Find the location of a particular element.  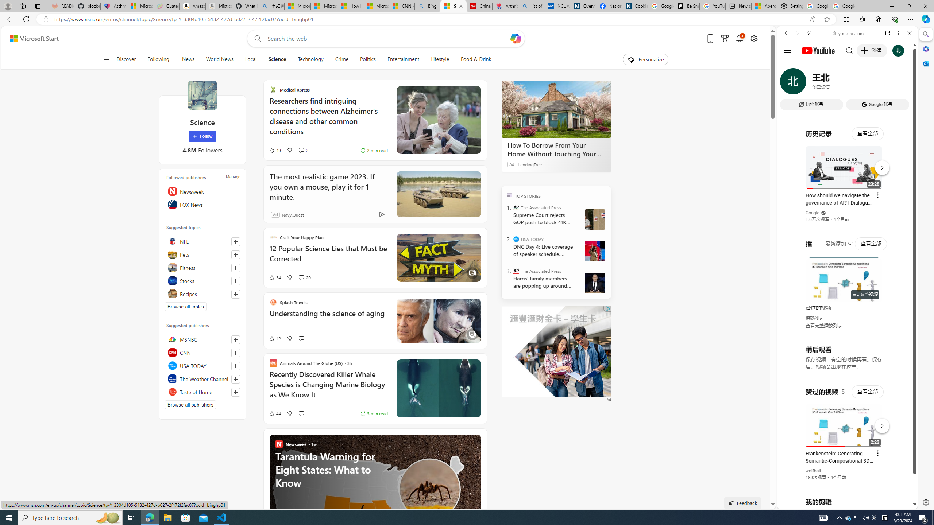

Follow this source is located at coordinates (236, 392).